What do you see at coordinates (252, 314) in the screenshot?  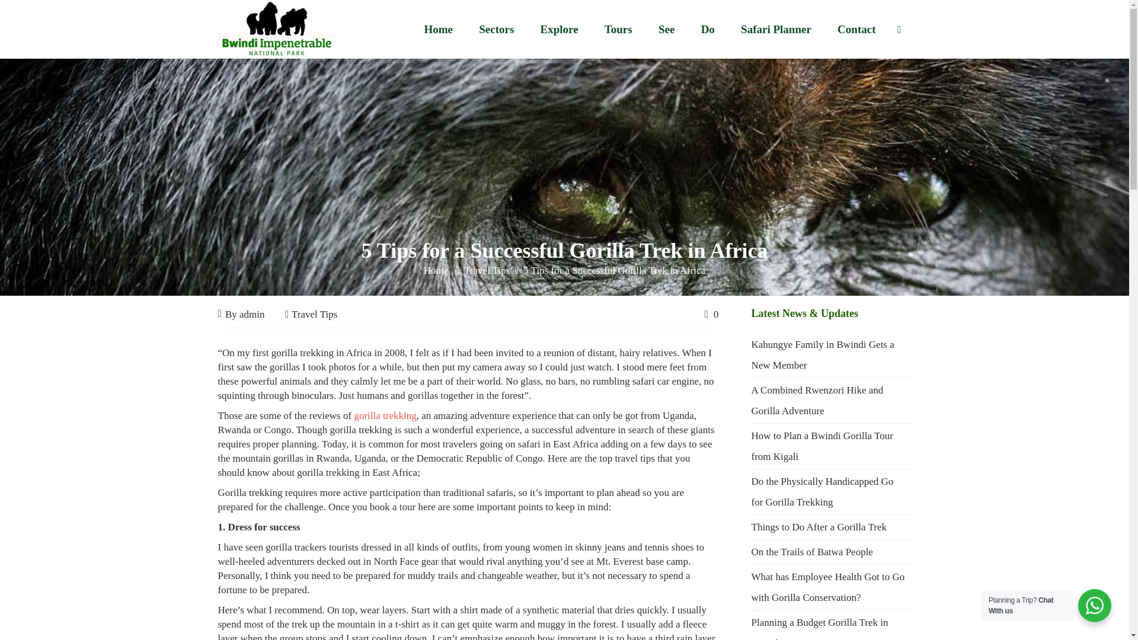 I see `Posts by admin` at bounding box center [252, 314].